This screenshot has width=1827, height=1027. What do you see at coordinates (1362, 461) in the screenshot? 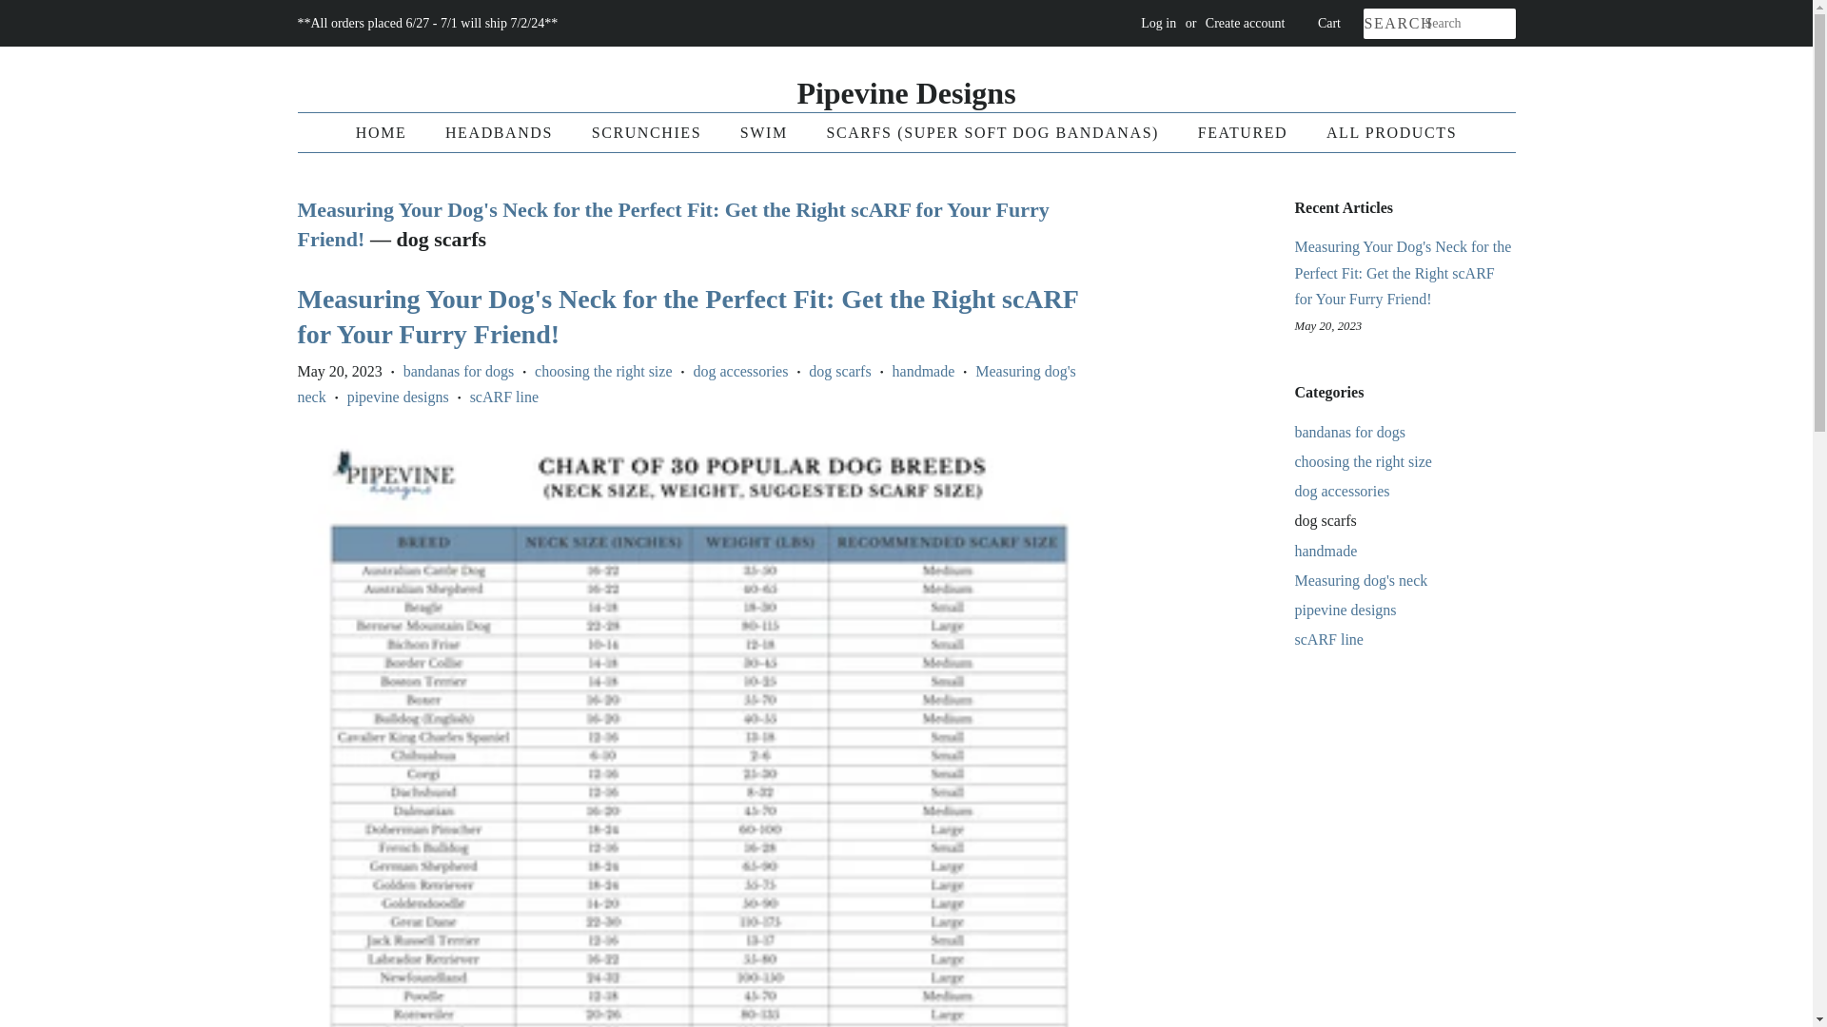
I see `Show articles tagged choosing the right size` at bounding box center [1362, 461].